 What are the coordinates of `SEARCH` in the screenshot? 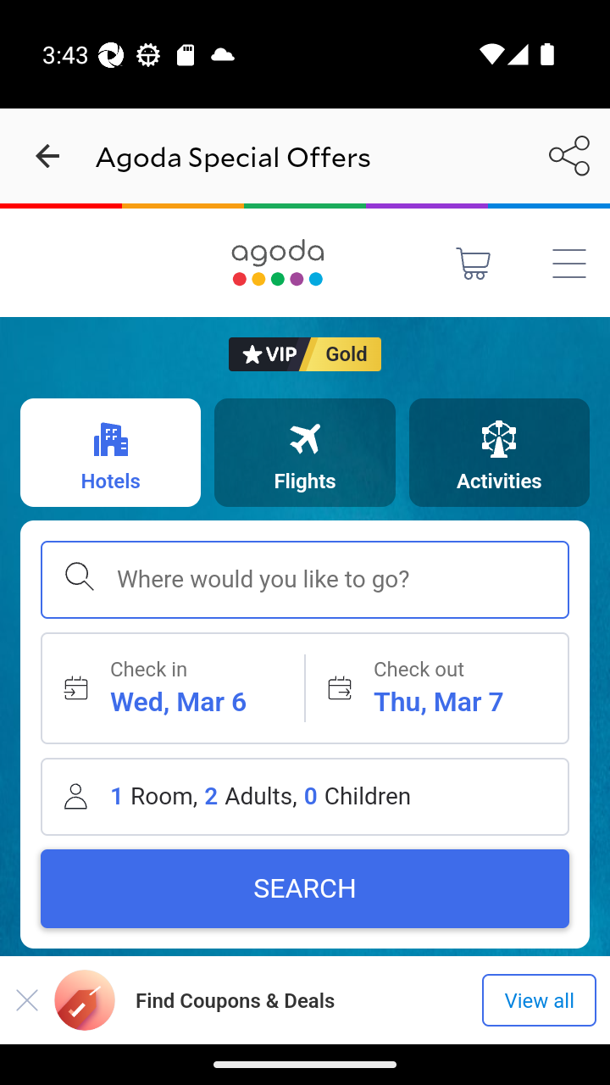 It's located at (305, 888).